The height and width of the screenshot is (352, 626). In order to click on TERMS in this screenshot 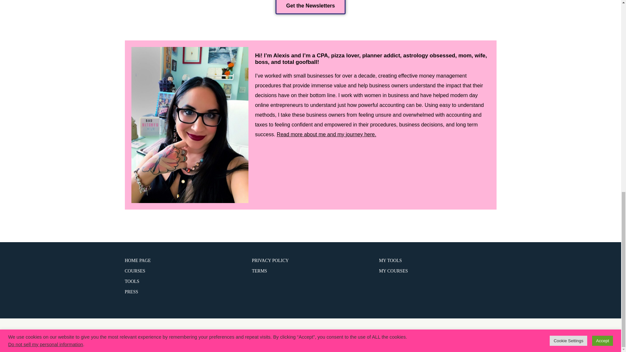, I will do `click(259, 271)`.